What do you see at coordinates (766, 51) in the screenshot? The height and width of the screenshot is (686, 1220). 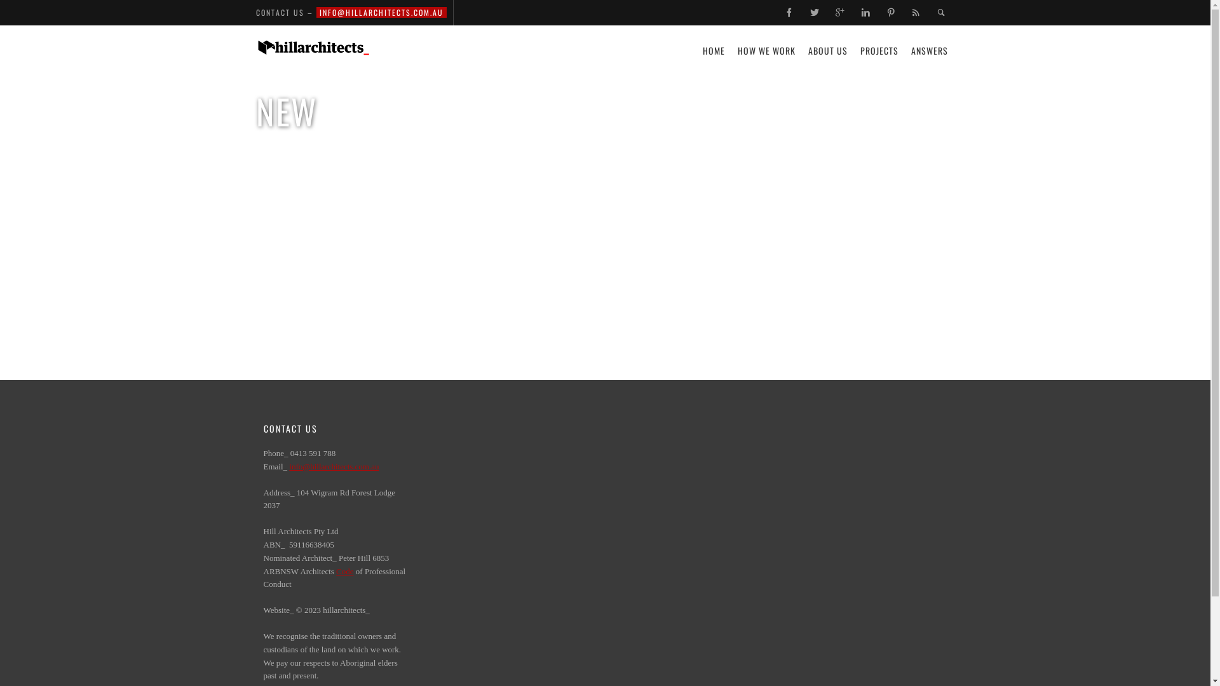 I see `HOW WE WORK` at bounding box center [766, 51].